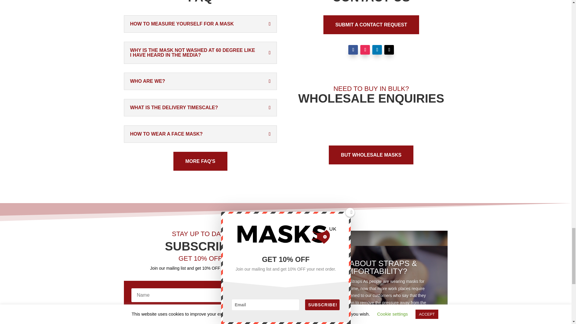 The height and width of the screenshot is (324, 576). What do you see at coordinates (371, 126) in the screenshot?
I see `MasksUK Wholesale` at bounding box center [371, 126].